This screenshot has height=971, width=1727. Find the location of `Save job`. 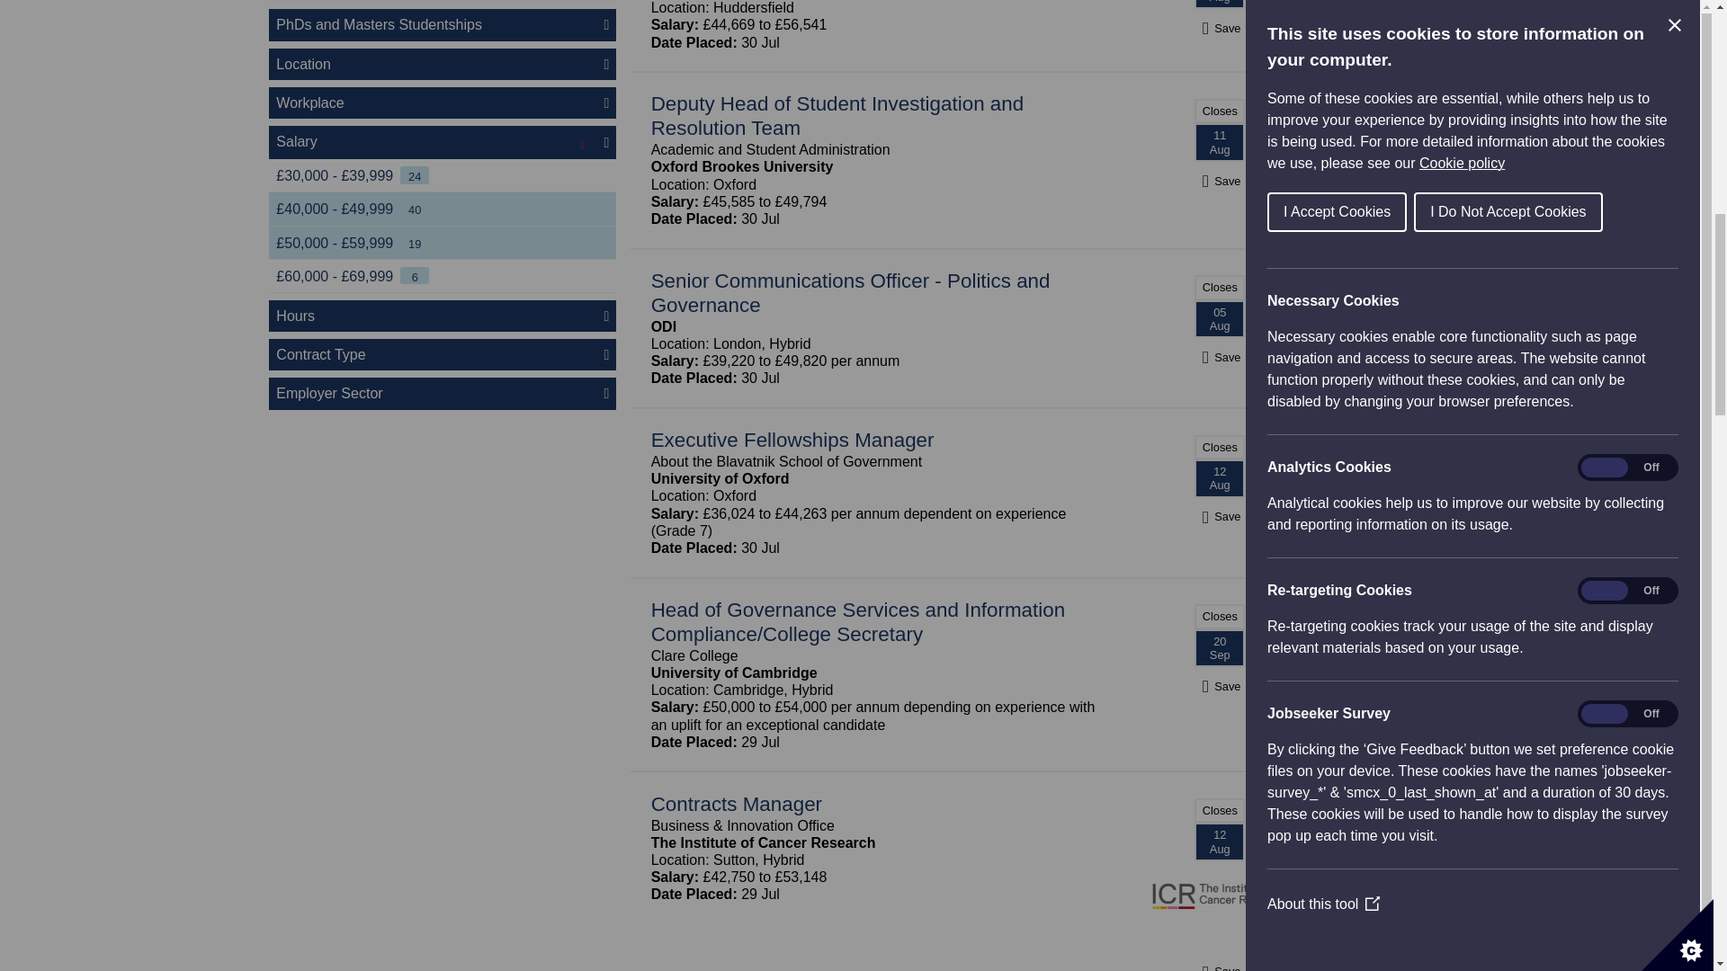

Save job is located at coordinates (1219, 28).